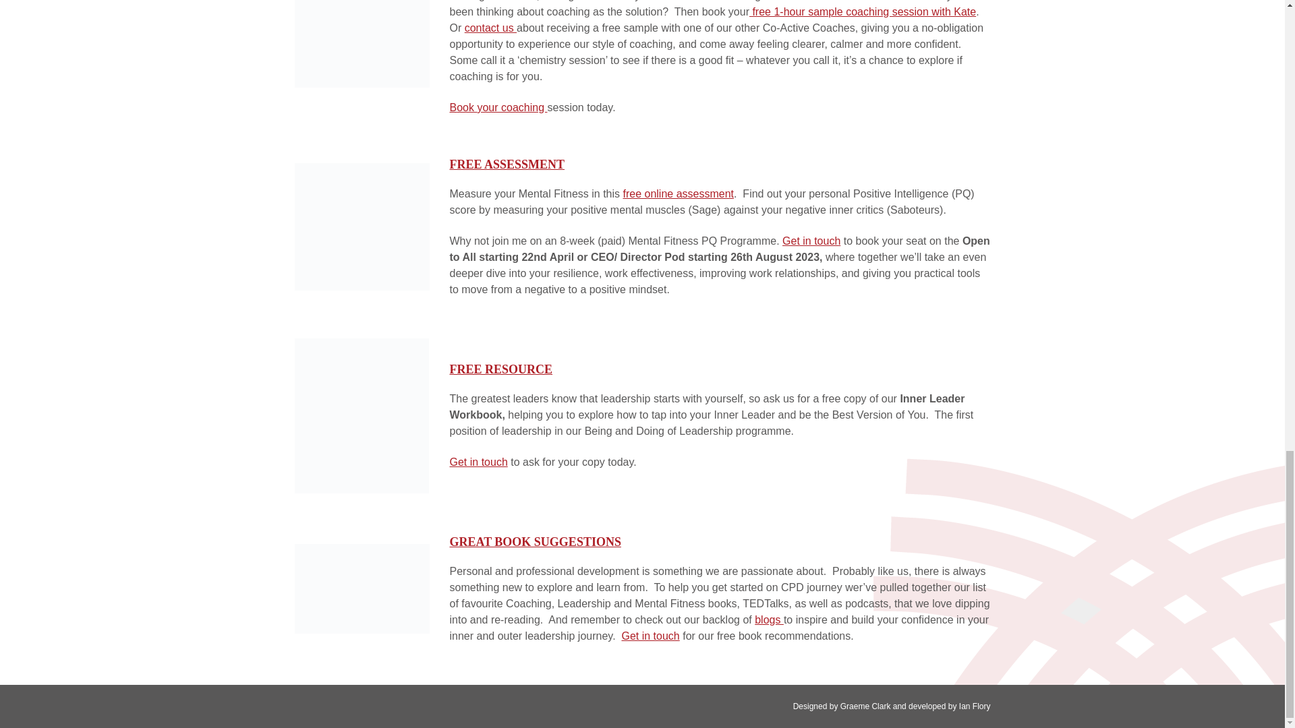 The width and height of the screenshot is (1295, 728). Describe the element at coordinates (511, 108) in the screenshot. I see `your coaching ` at that location.